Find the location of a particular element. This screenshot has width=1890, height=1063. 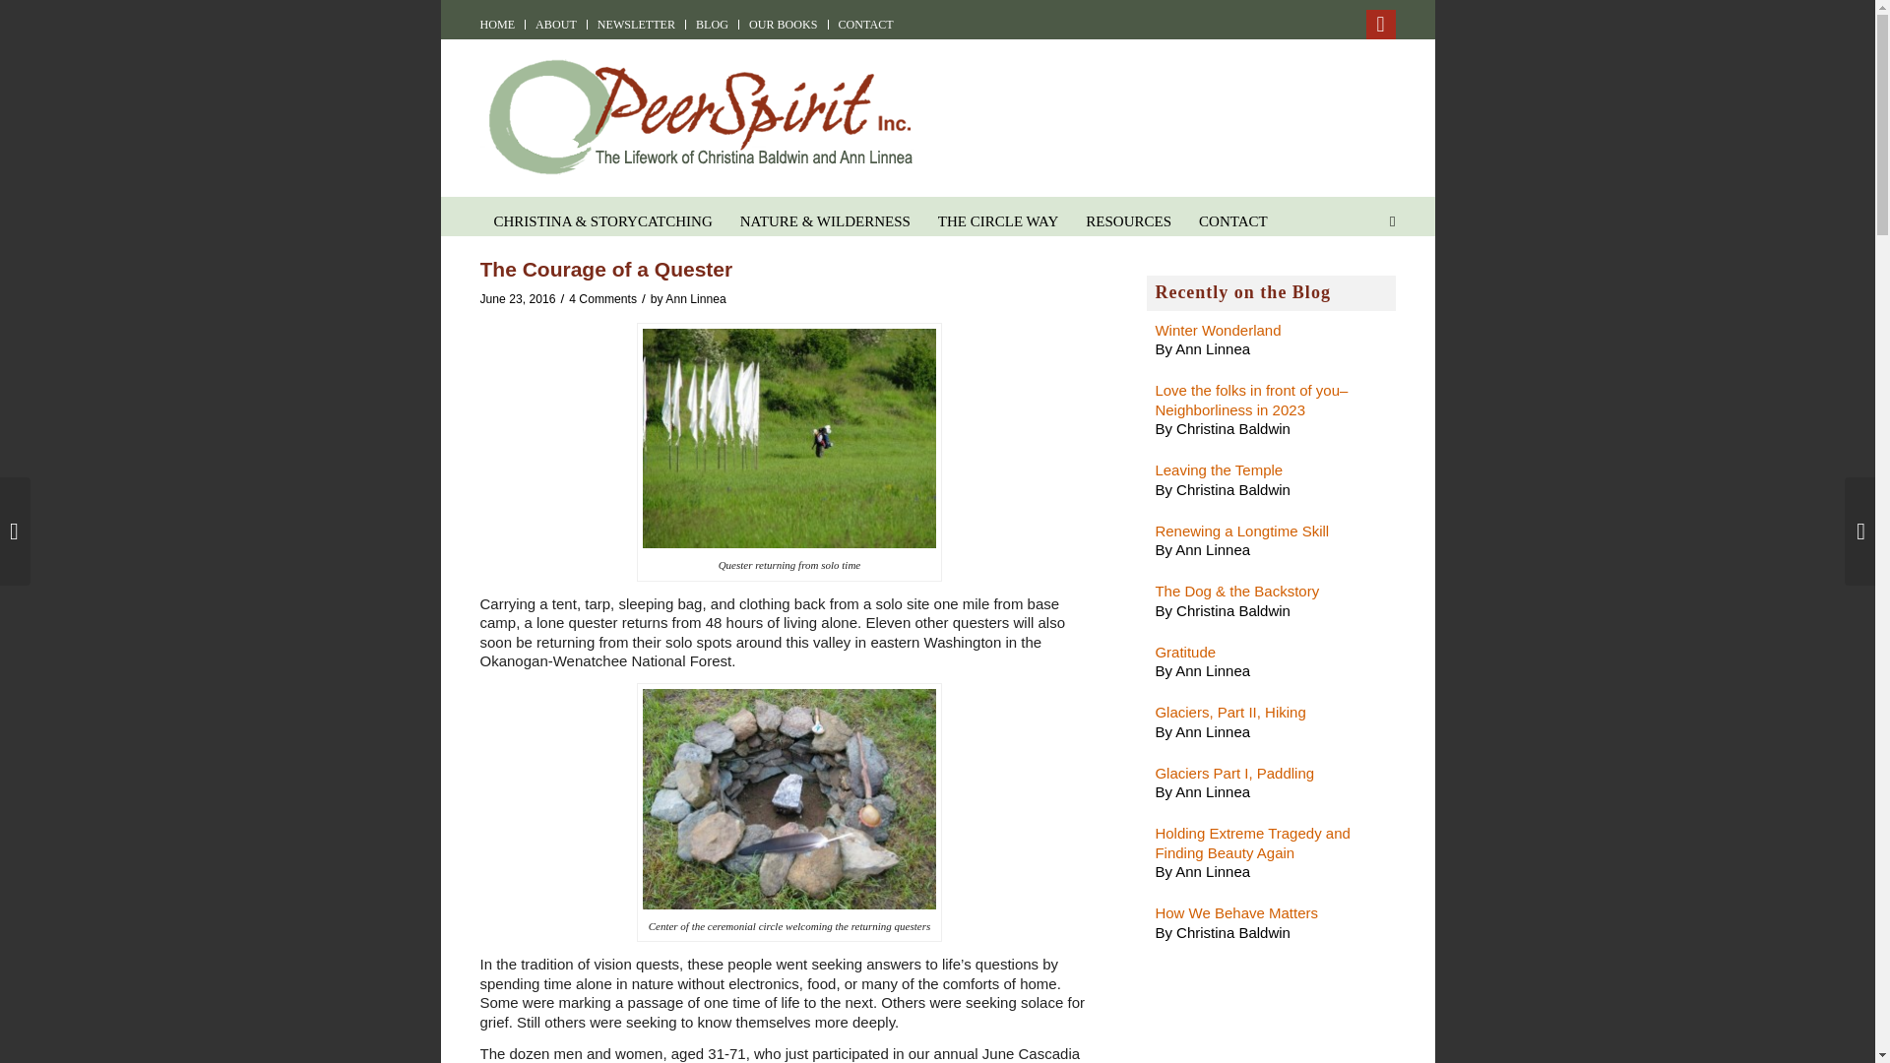

ABOUT is located at coordinates (555, 24).